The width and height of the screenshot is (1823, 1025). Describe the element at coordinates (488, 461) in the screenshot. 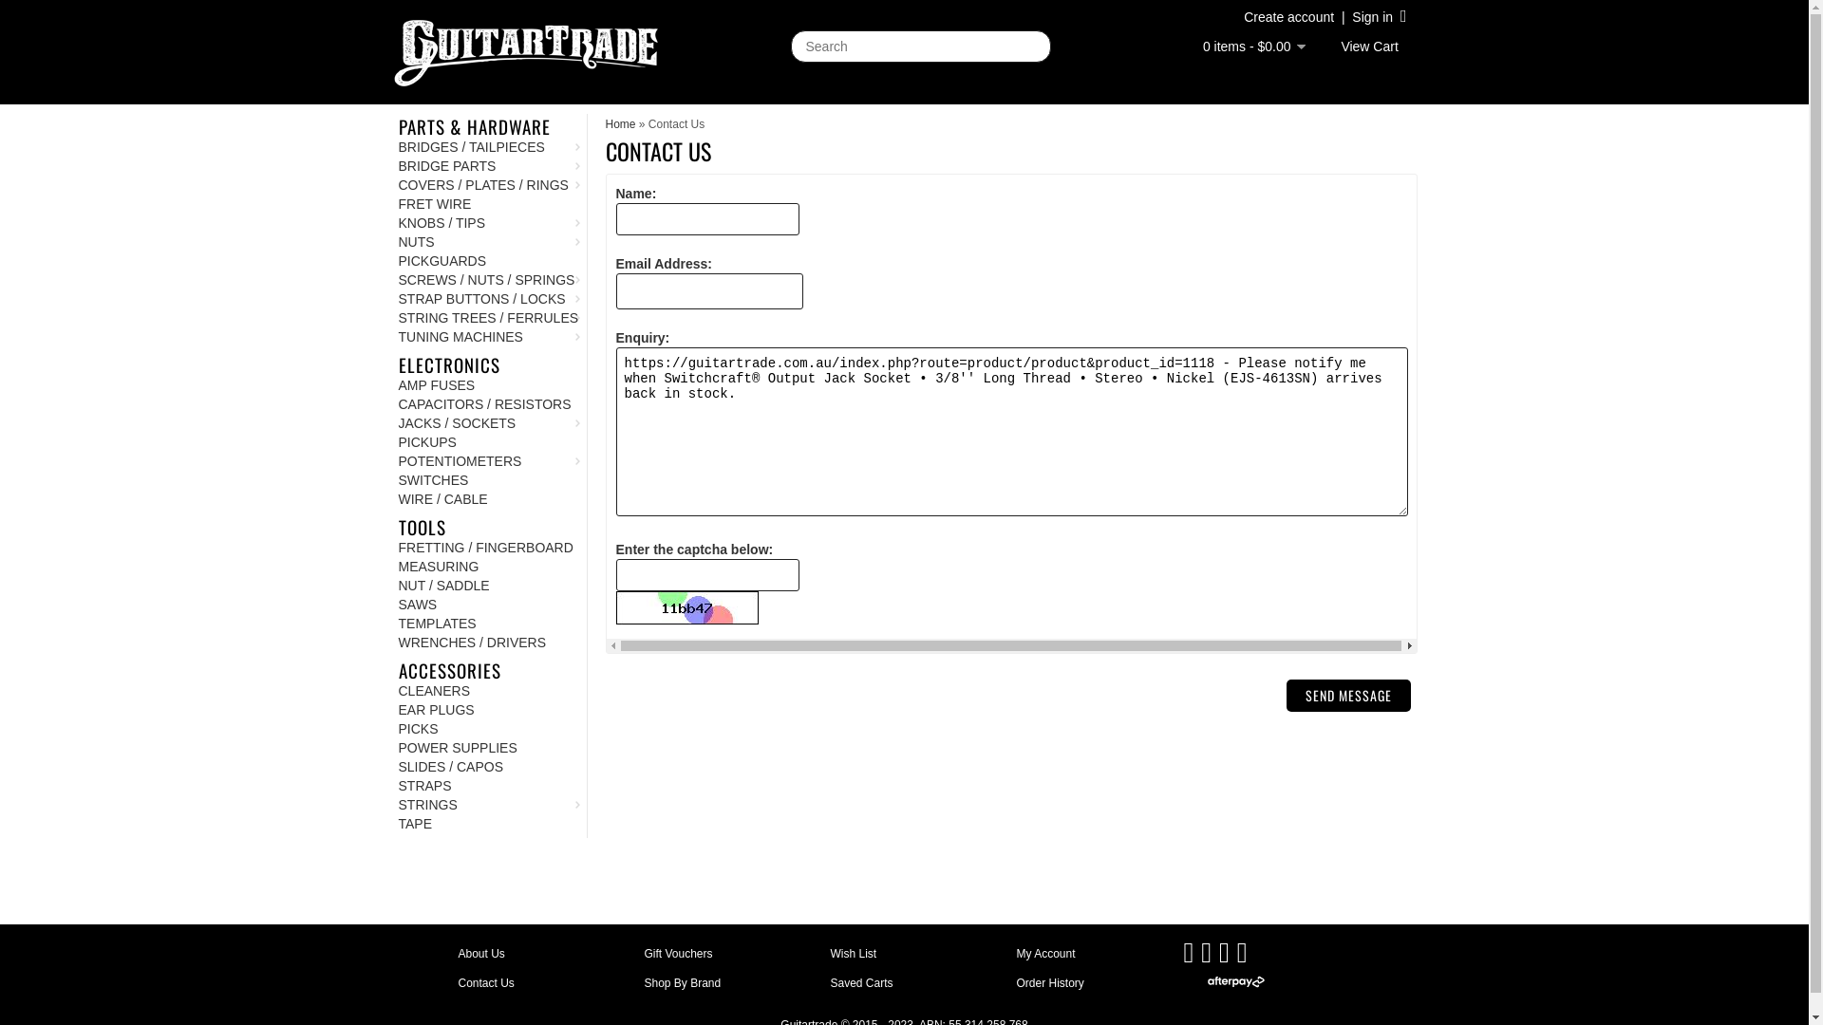

I see `POTENTIOMETERS` at that location.